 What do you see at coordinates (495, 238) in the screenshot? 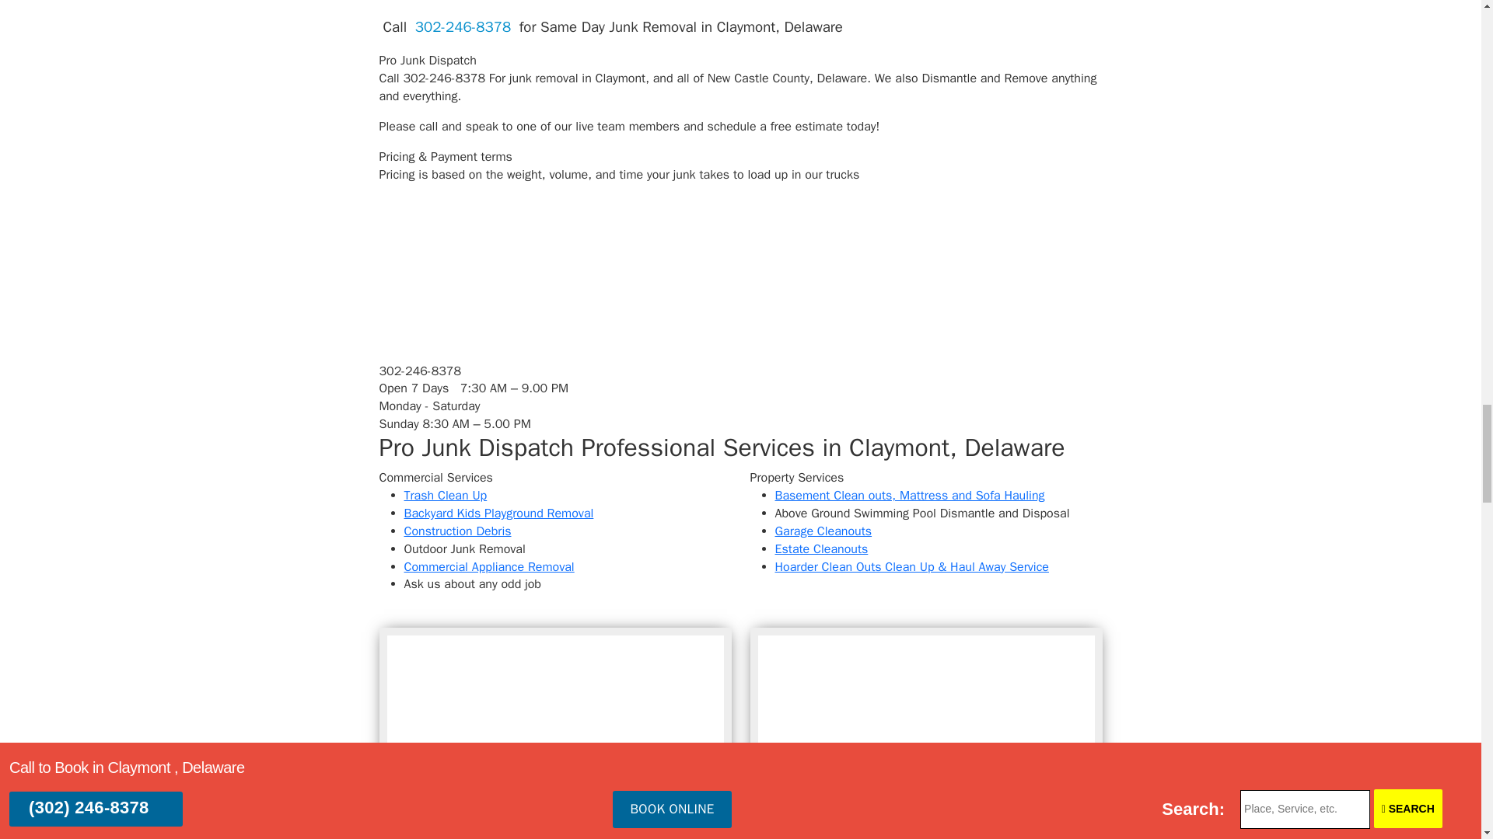
I see `Different payment methods supported by Pro Junk Dispatch` at bounding box center [495, 238].